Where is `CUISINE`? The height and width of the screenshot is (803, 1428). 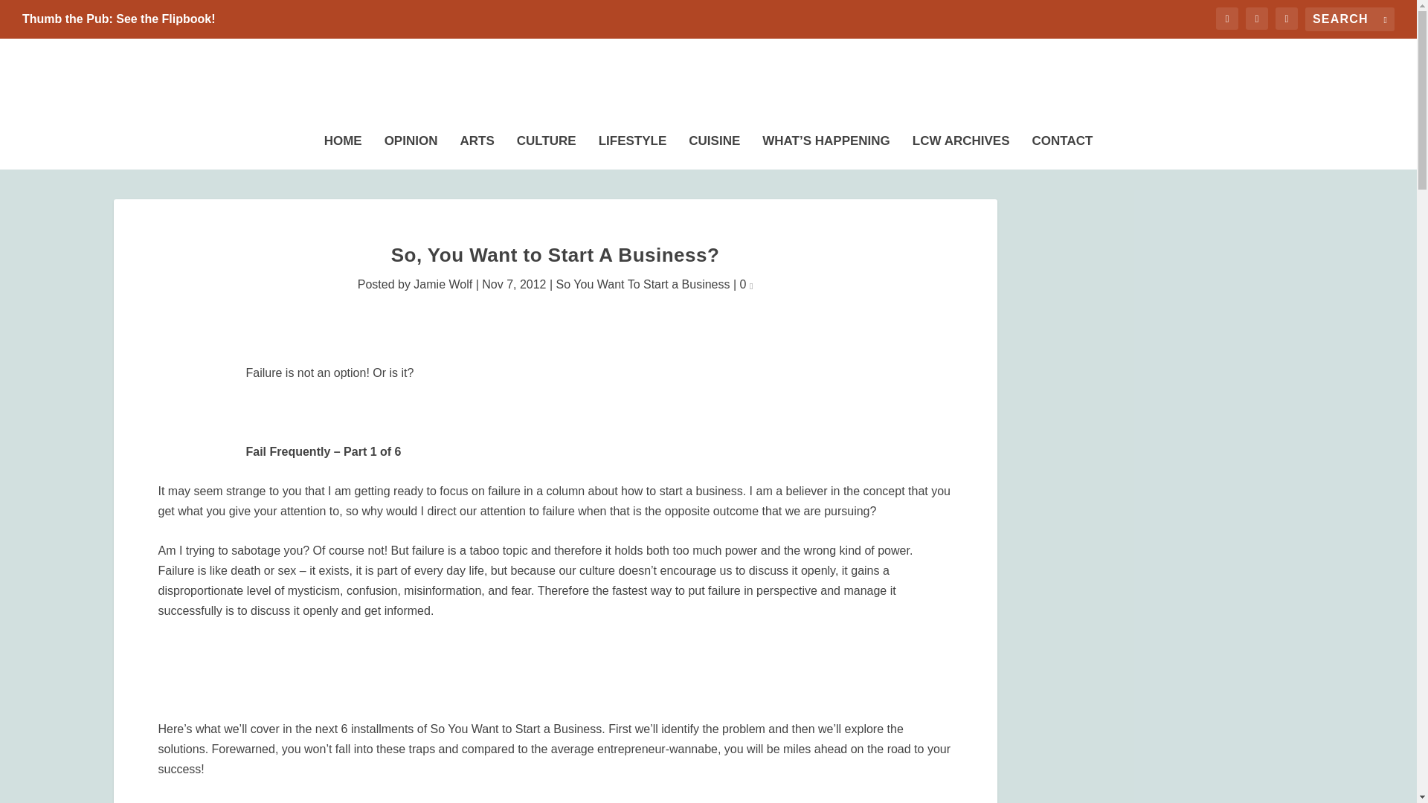
CUISINE is located at coordinates (714, 148).